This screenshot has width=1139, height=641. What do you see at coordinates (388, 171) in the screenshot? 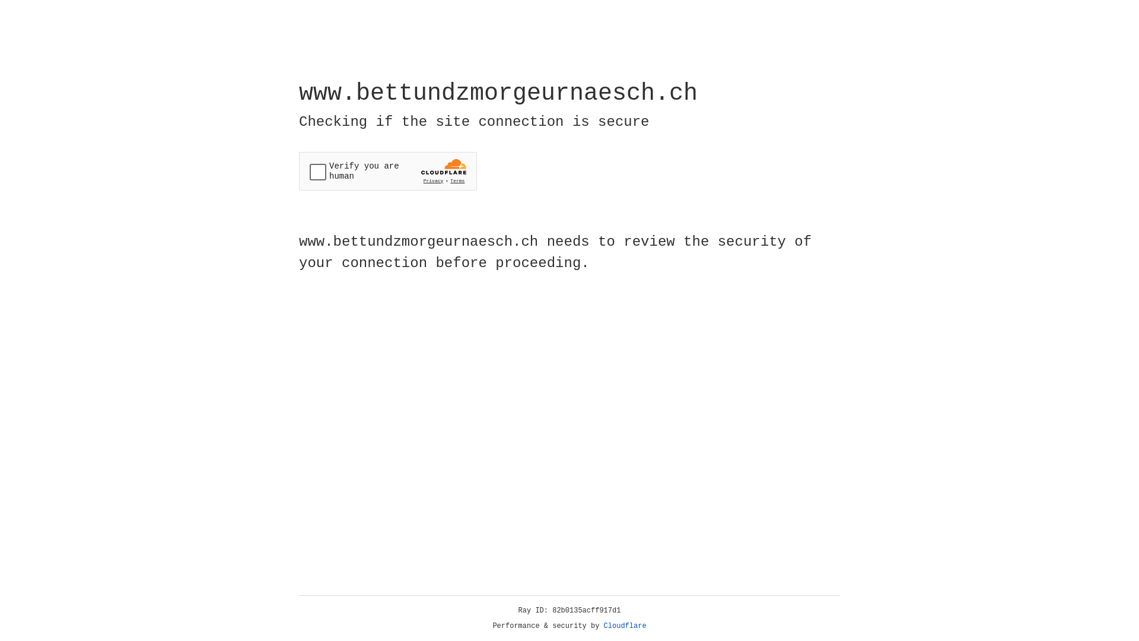
I see `Widget containing a Cloudflare security challenge` at bounding box center [388, 171].